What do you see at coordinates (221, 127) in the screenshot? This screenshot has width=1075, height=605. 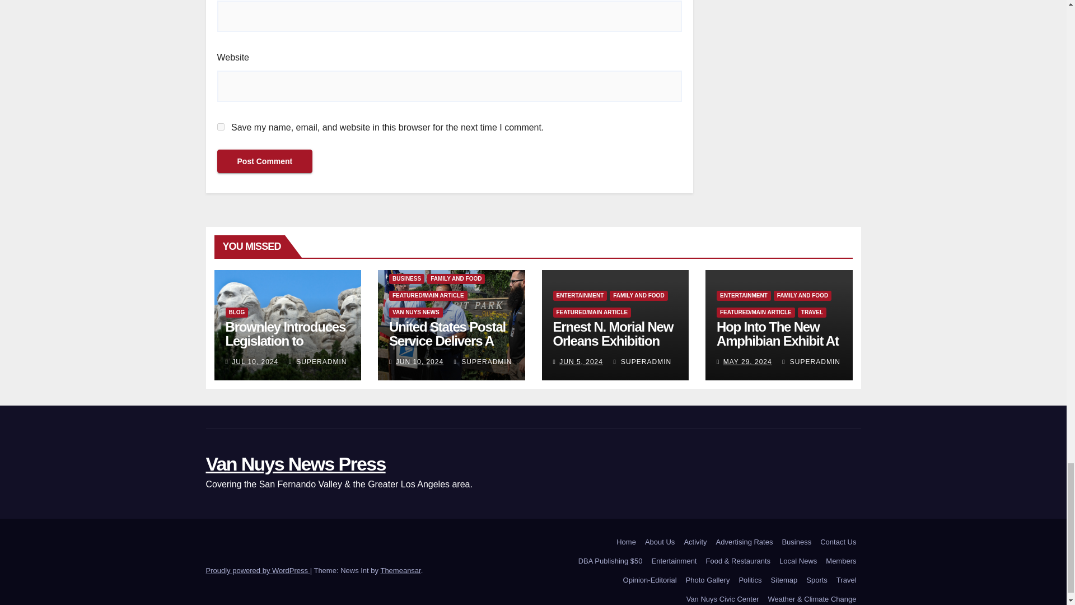 I see `yes` at bounding box center [221, 127].